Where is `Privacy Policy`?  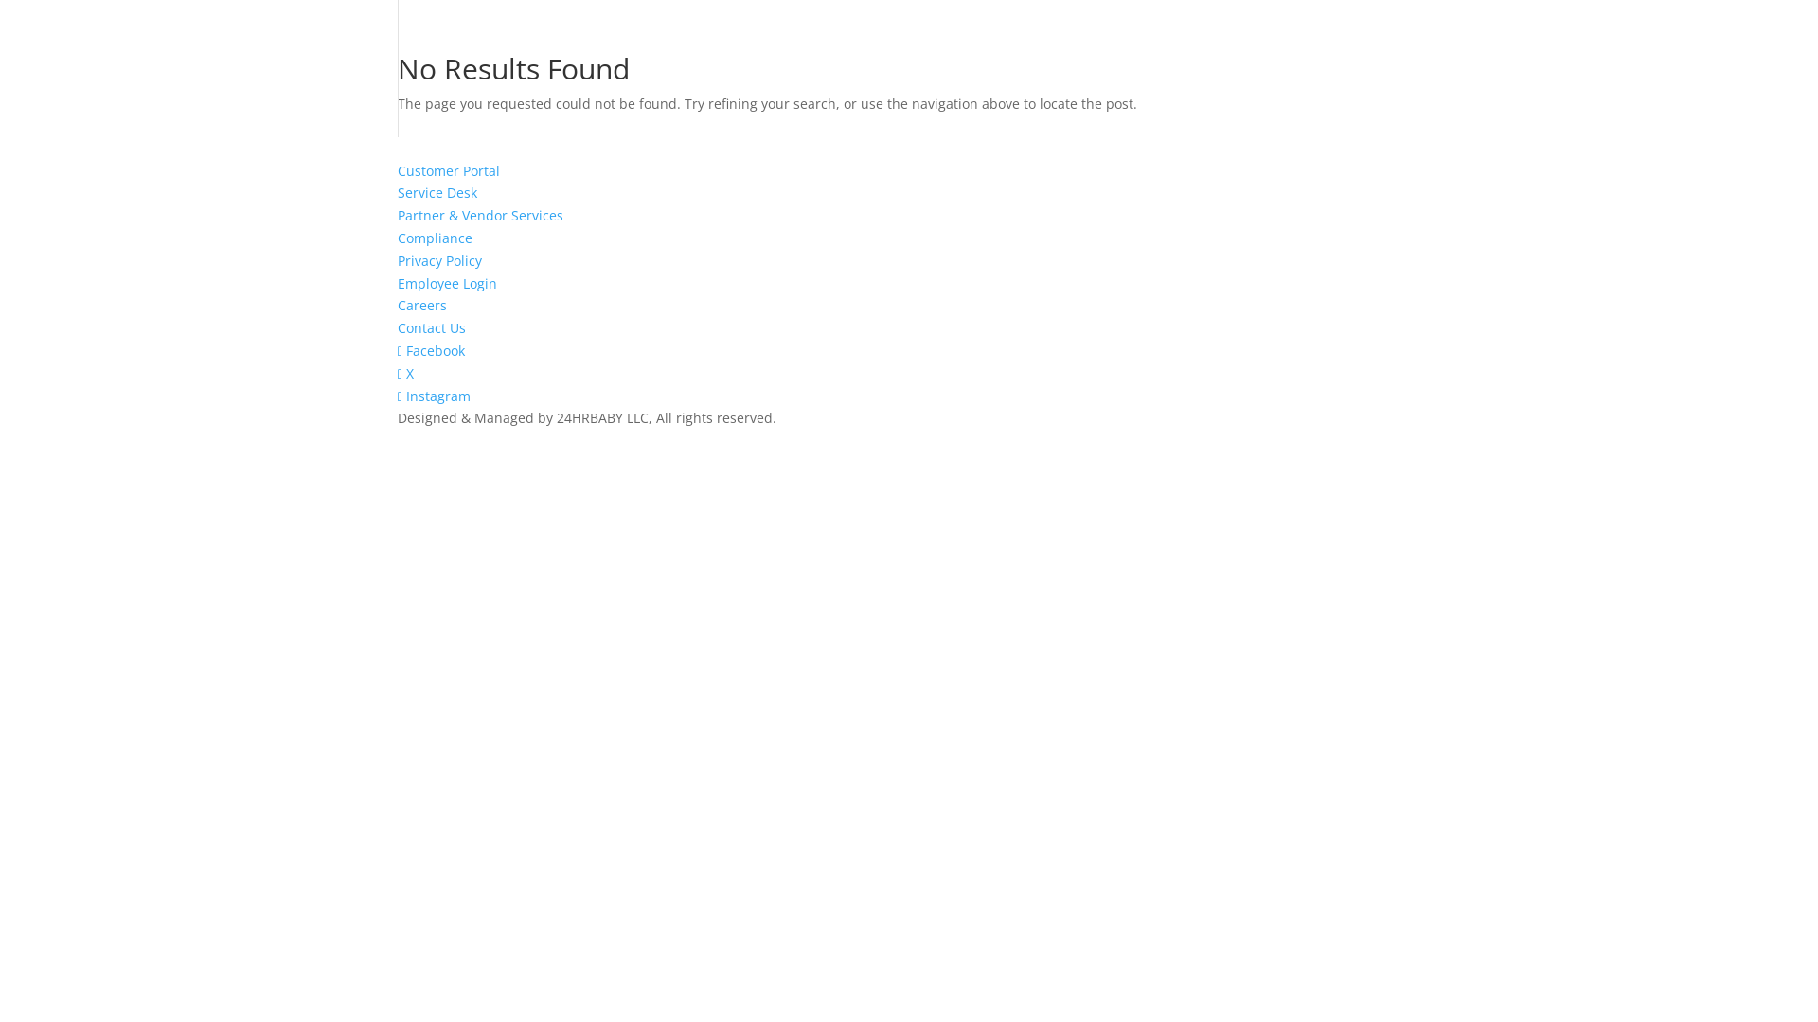 Privacy Policy is located at coordinates (439, 261).